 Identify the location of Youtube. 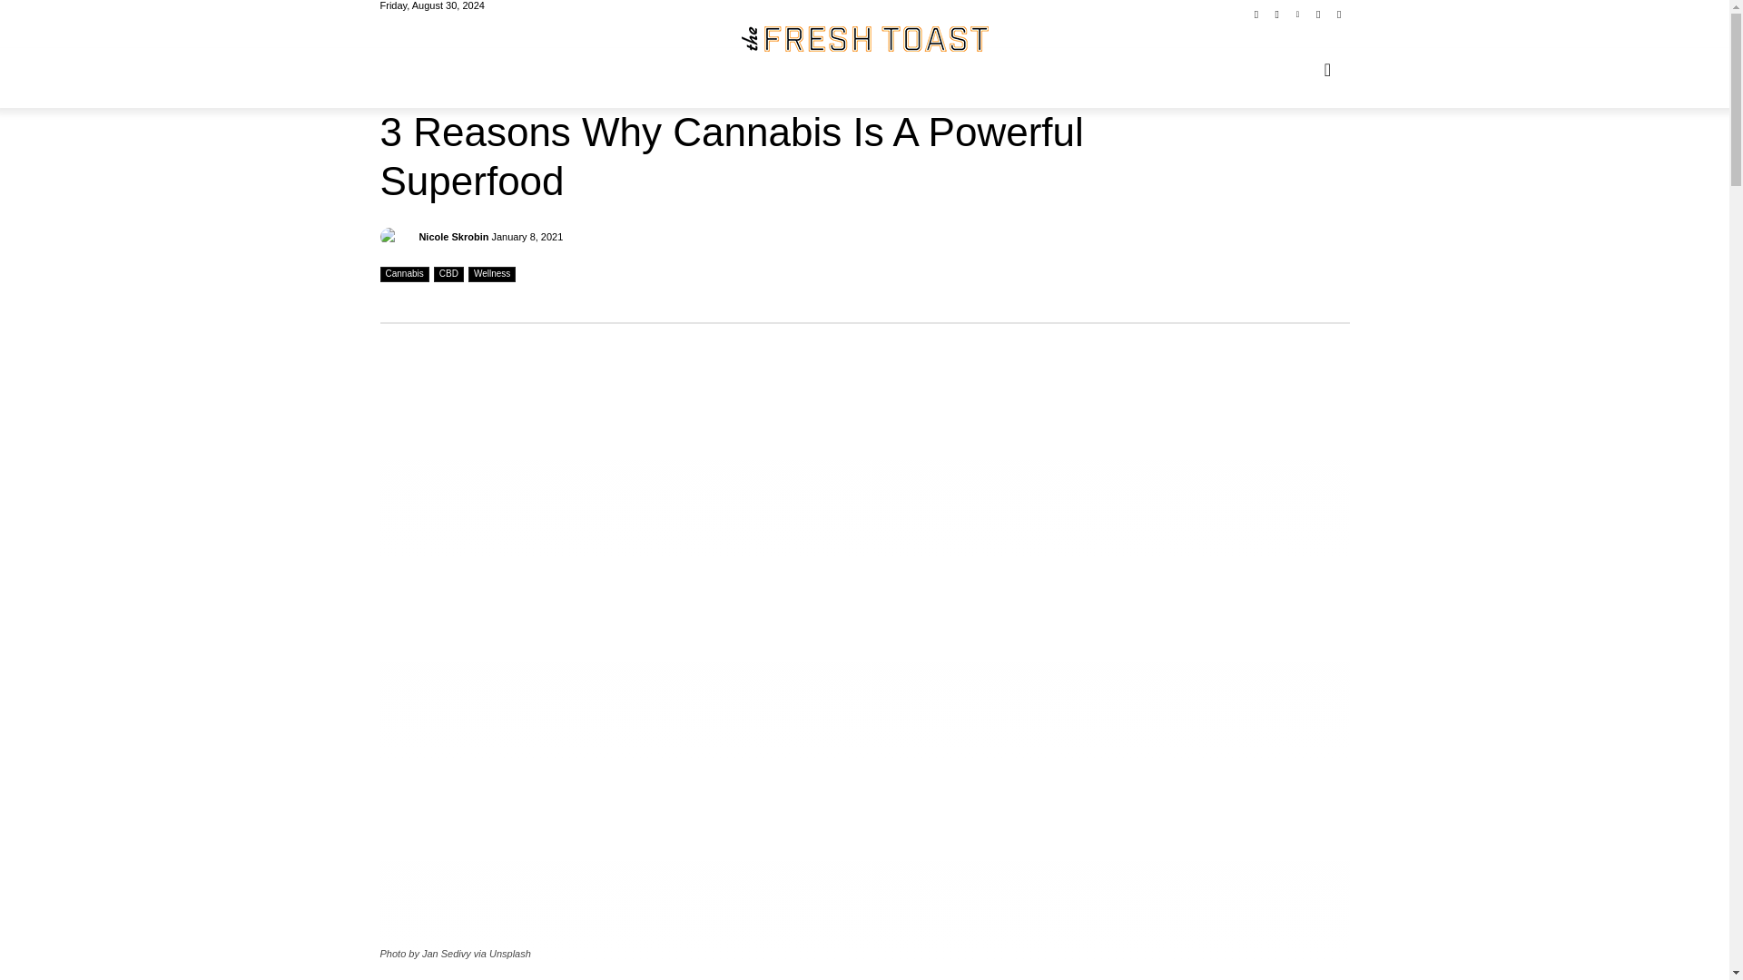
(1338, 15).